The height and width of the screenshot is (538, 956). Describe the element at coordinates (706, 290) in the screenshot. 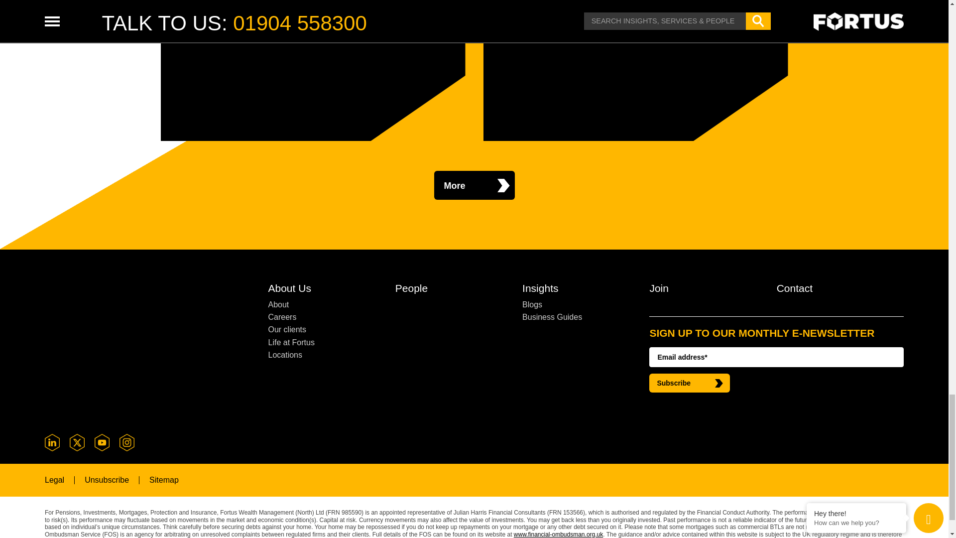

I see `Join` at that location.